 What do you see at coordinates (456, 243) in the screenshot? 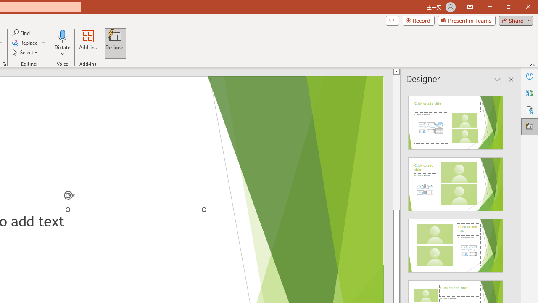
I see `Design Idea` at bounding box center [456, 243].